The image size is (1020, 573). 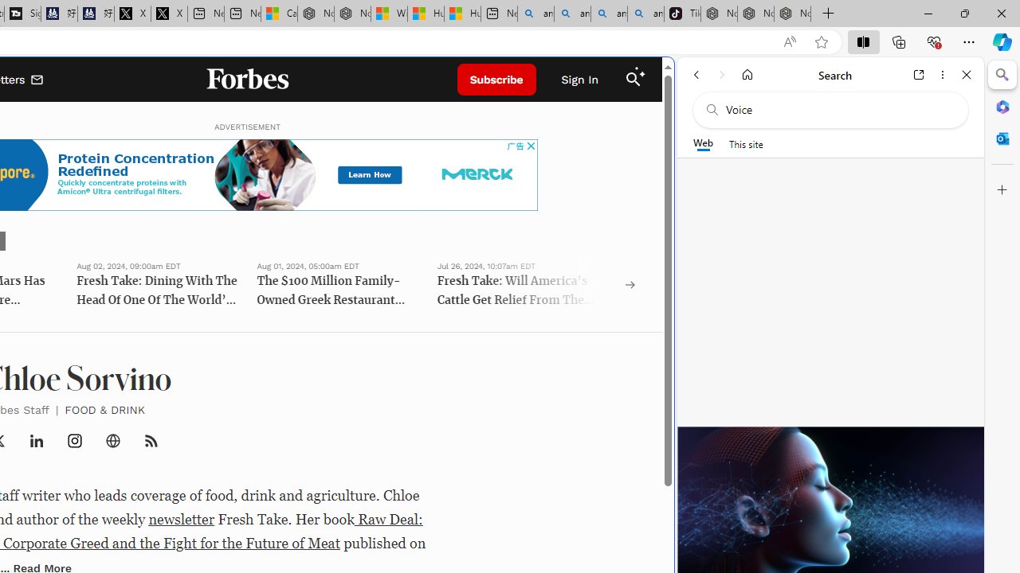 I want to click on Web scope, so click(x=703, y=143).